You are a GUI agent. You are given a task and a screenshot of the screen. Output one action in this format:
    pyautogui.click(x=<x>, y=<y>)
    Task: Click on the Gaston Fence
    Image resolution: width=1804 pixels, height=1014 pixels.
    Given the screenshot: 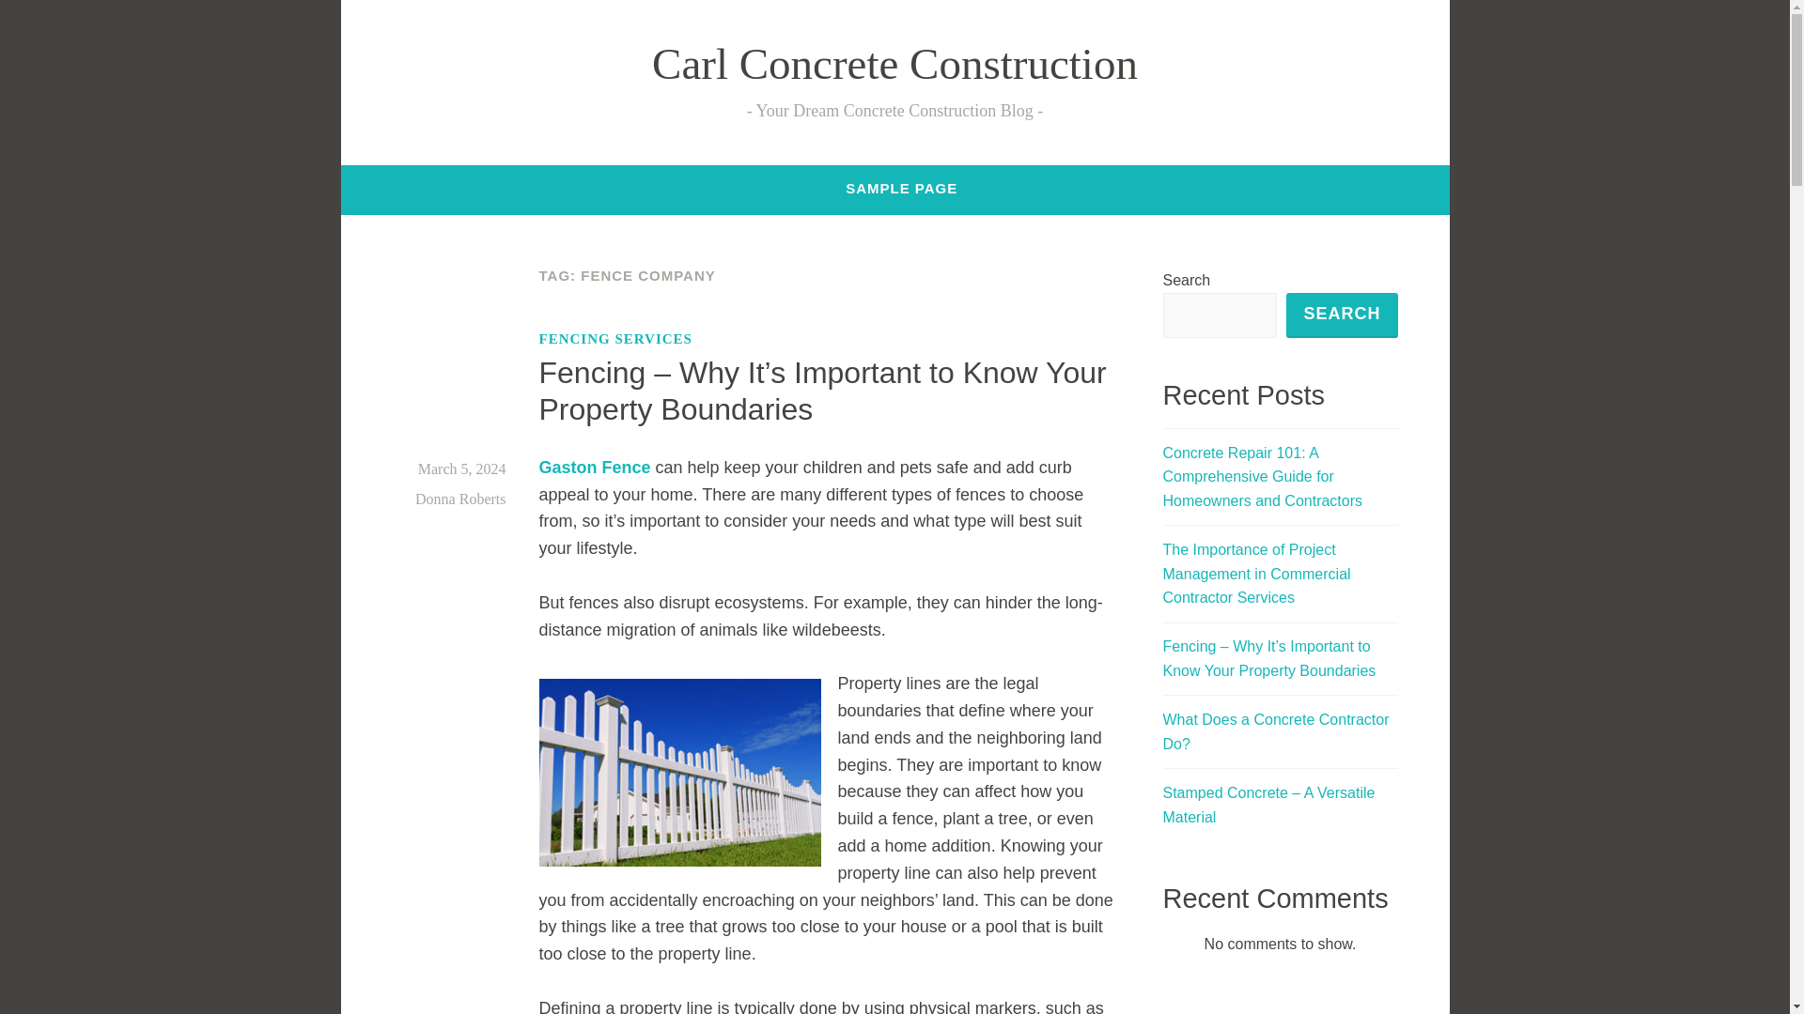 What is the action you would take?
    pyautogui.click(x=596, y=468)
    